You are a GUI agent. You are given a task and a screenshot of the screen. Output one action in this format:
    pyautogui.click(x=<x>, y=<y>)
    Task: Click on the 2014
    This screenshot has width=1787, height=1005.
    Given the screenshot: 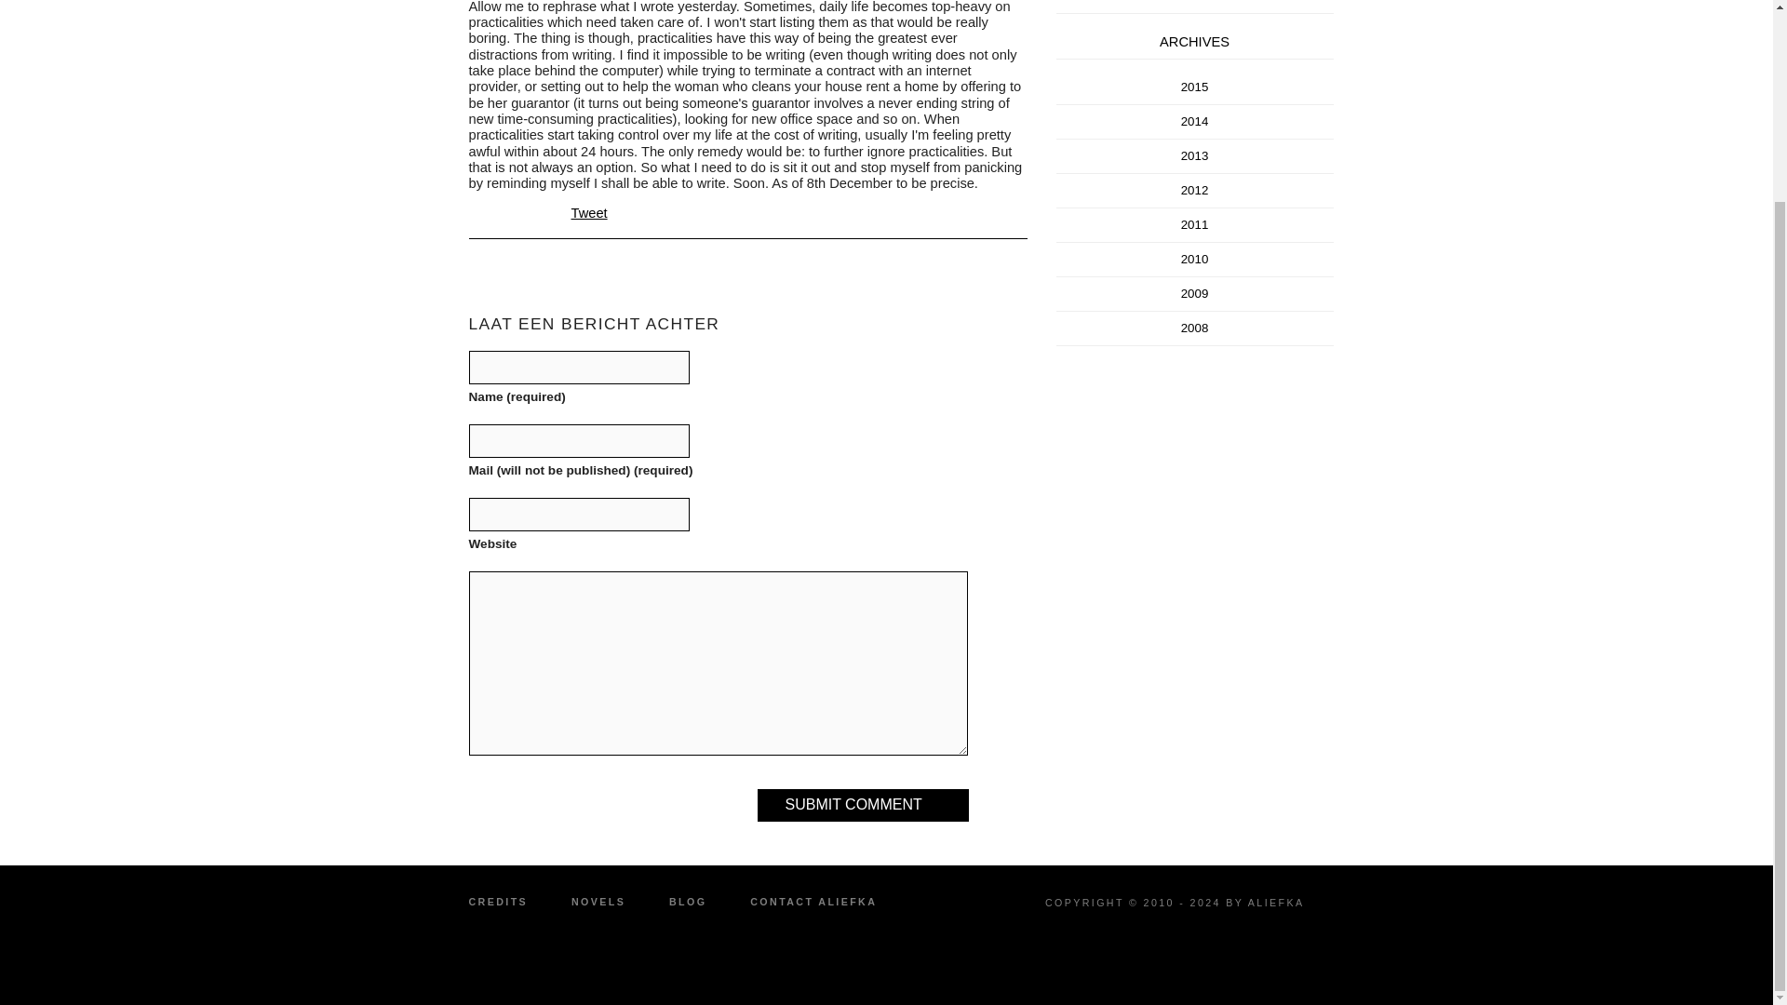 What is the action you would take?
    pyautogui.click(x=1195, y=121)
    